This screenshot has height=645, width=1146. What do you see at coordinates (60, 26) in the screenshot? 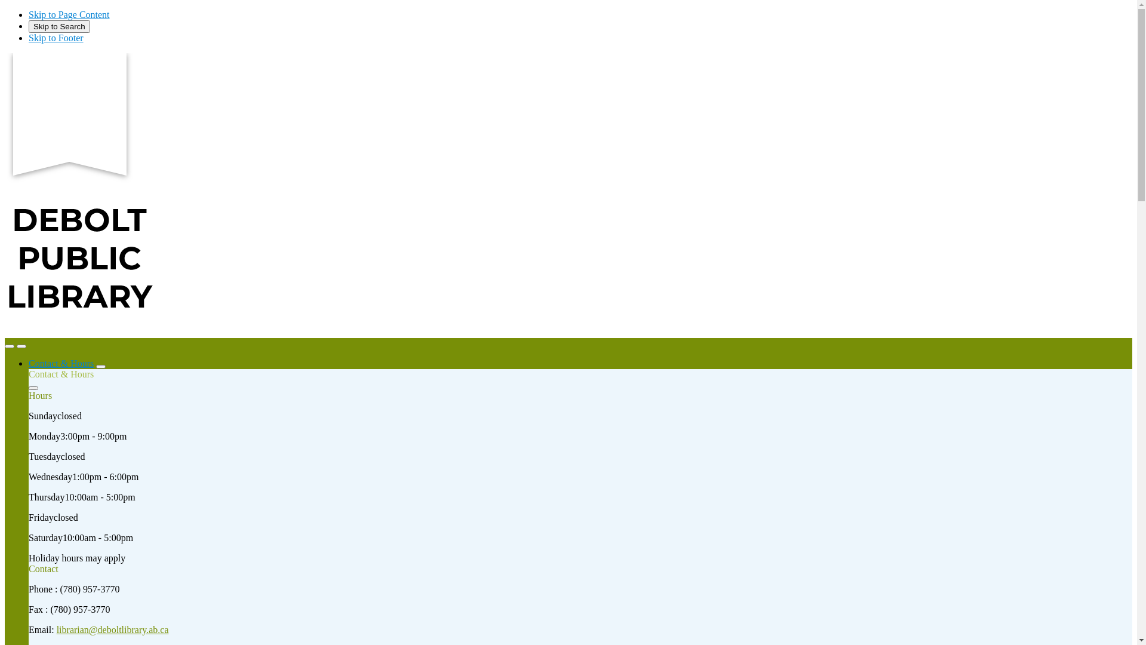
I see `Skip to Search` at bounding box center [60, 26].